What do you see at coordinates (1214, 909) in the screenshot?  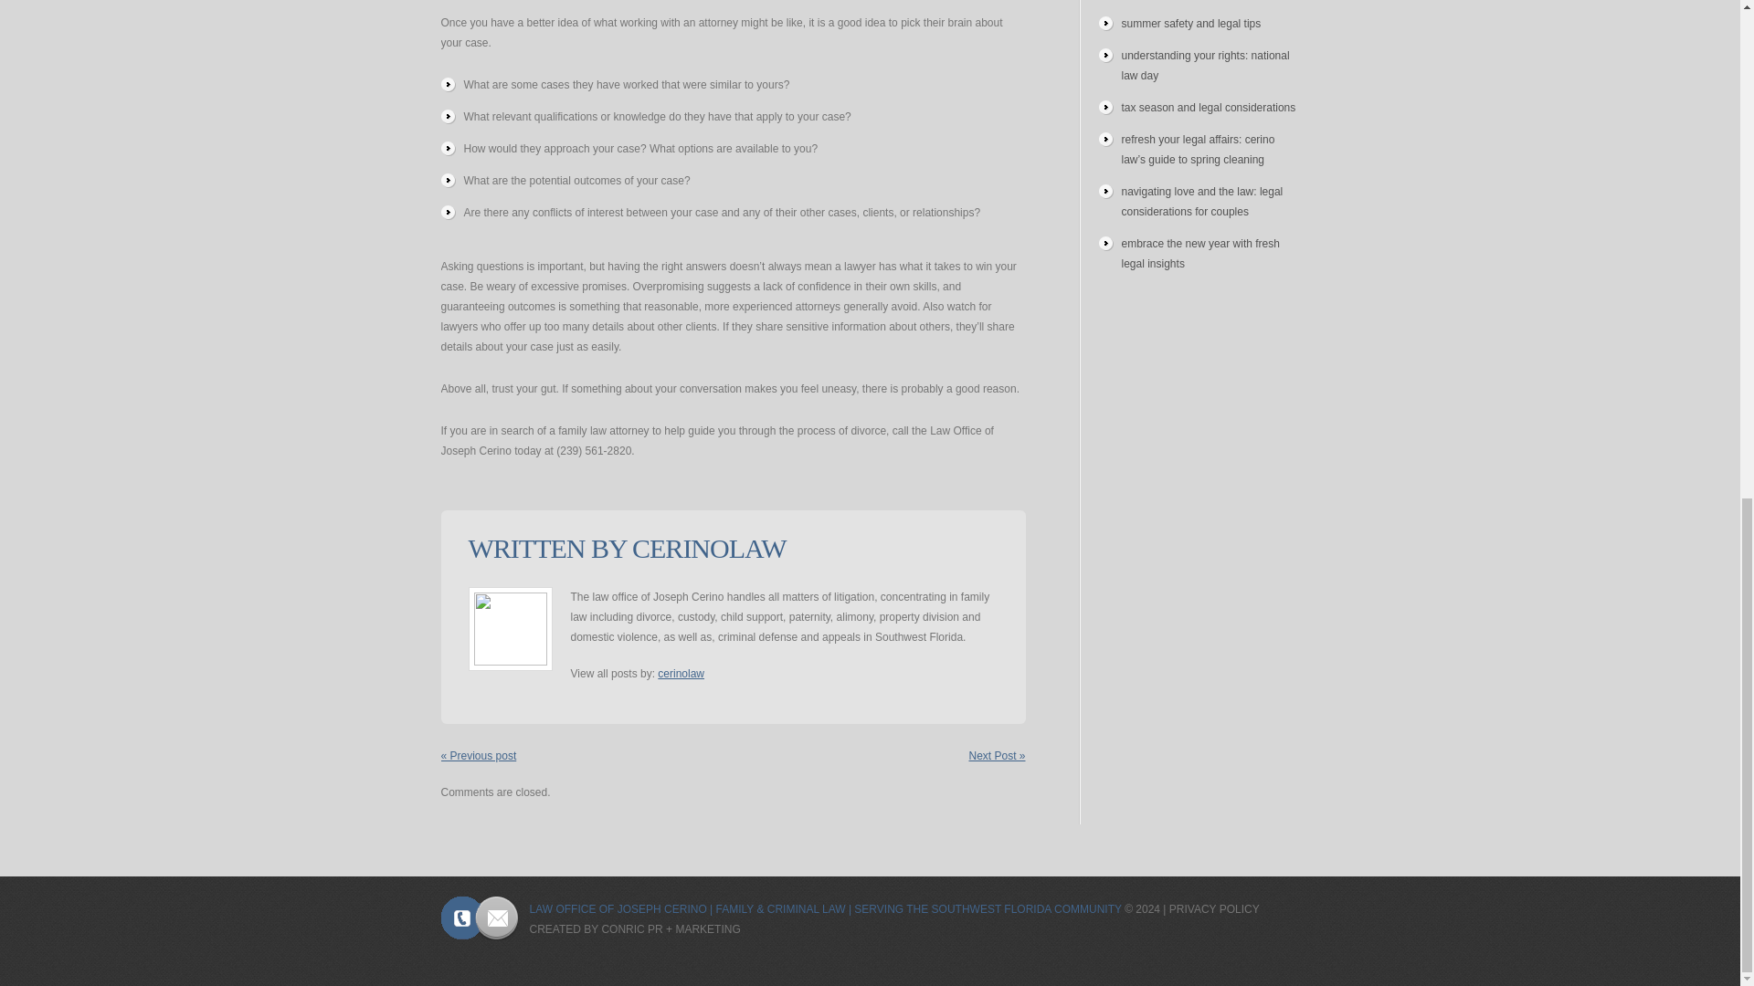 I see `PRIVACY POLICY` at bounding box center [1214, 909].